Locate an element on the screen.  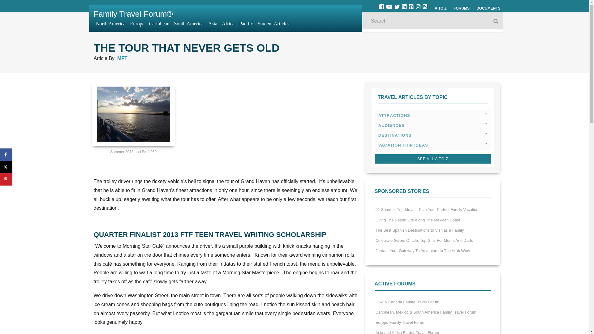
Travel Documents is located at coordinates (488, 8).